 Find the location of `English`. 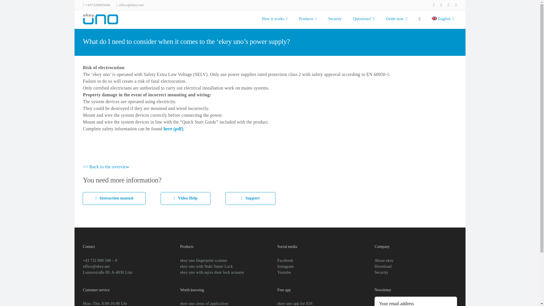

English is located at coordinates (443, 19).